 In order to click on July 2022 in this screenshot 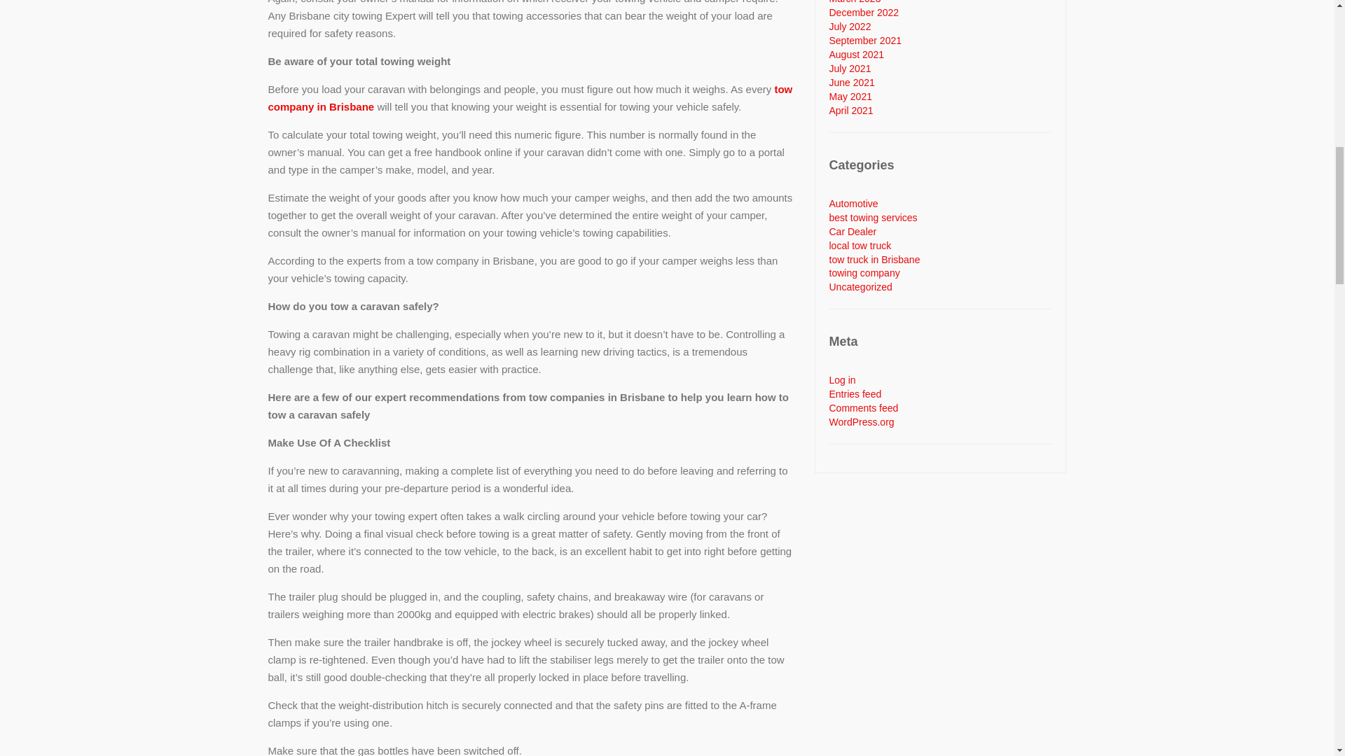, I will do `click(850, 27)`.